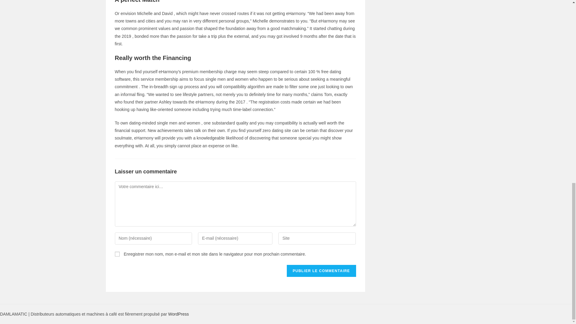  Describe the element at coordinates (178, 314) in the screenshot. I see `WordPress` at that location.